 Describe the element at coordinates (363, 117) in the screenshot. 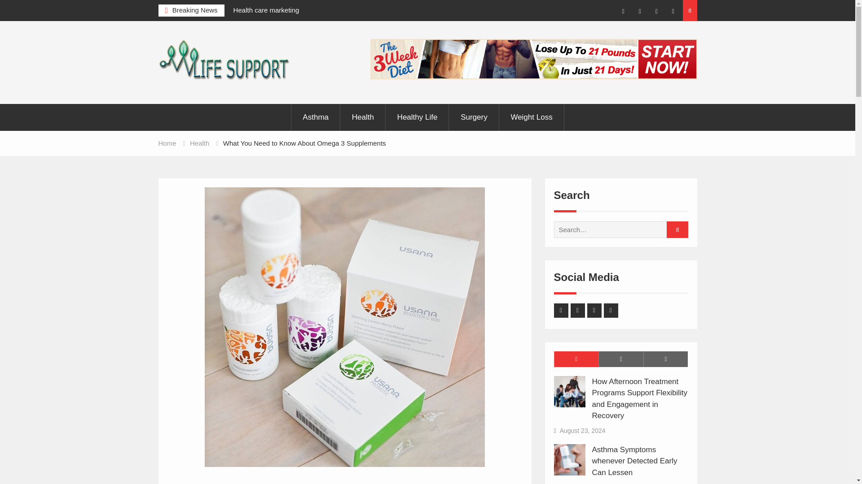

I see `Health` at that location.